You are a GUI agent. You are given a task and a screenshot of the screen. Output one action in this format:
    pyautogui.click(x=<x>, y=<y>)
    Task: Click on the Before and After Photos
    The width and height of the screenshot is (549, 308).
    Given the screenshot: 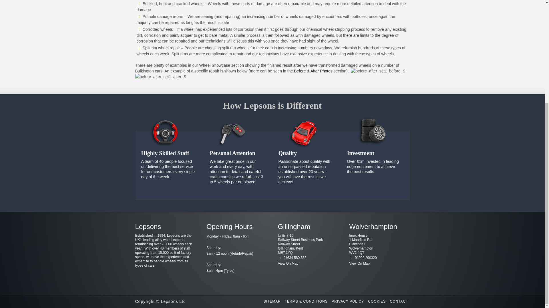 What is the action you would take?
    pyautogui.click(x=313, y=71)
    